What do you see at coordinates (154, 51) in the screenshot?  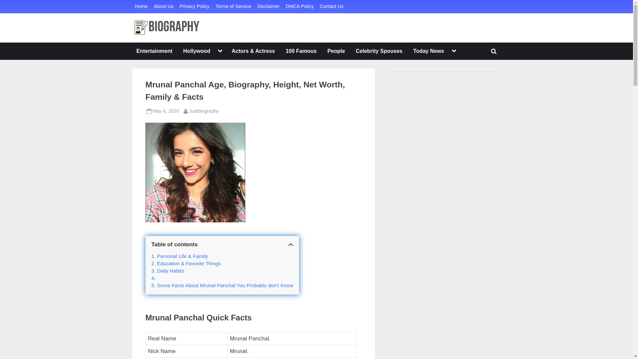 I see `Disclaimer` at bounding box center [154, 51].